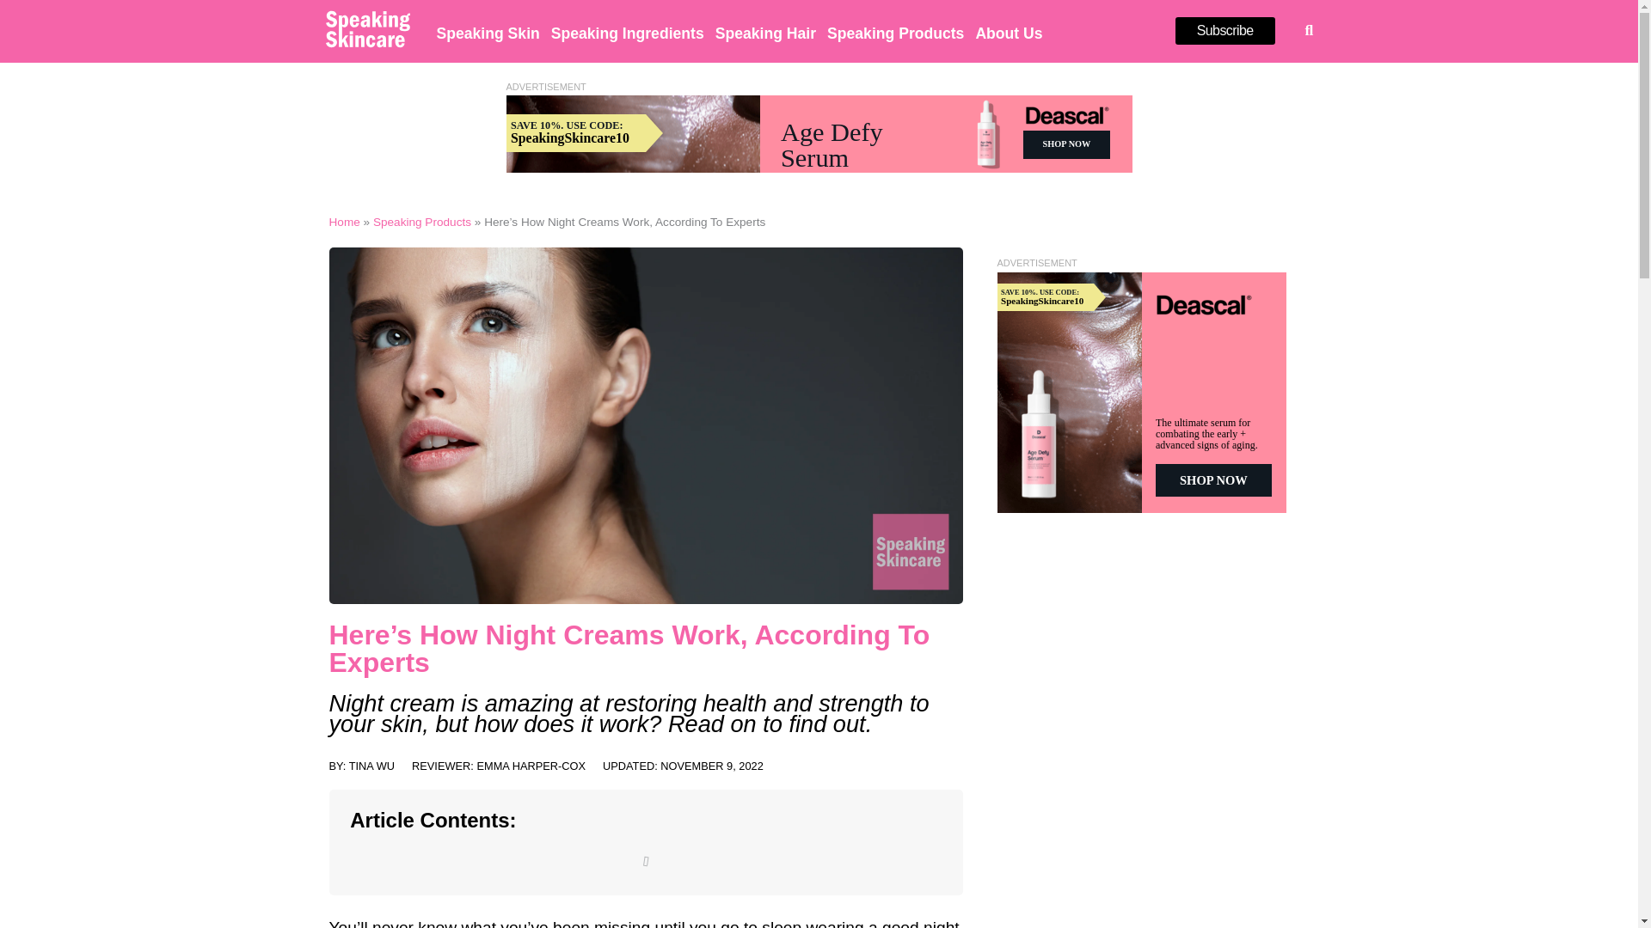 Image resolution: width=1651 pixels, height=928 pixels. I want to click on Speaking Skin, so click(488, 33).